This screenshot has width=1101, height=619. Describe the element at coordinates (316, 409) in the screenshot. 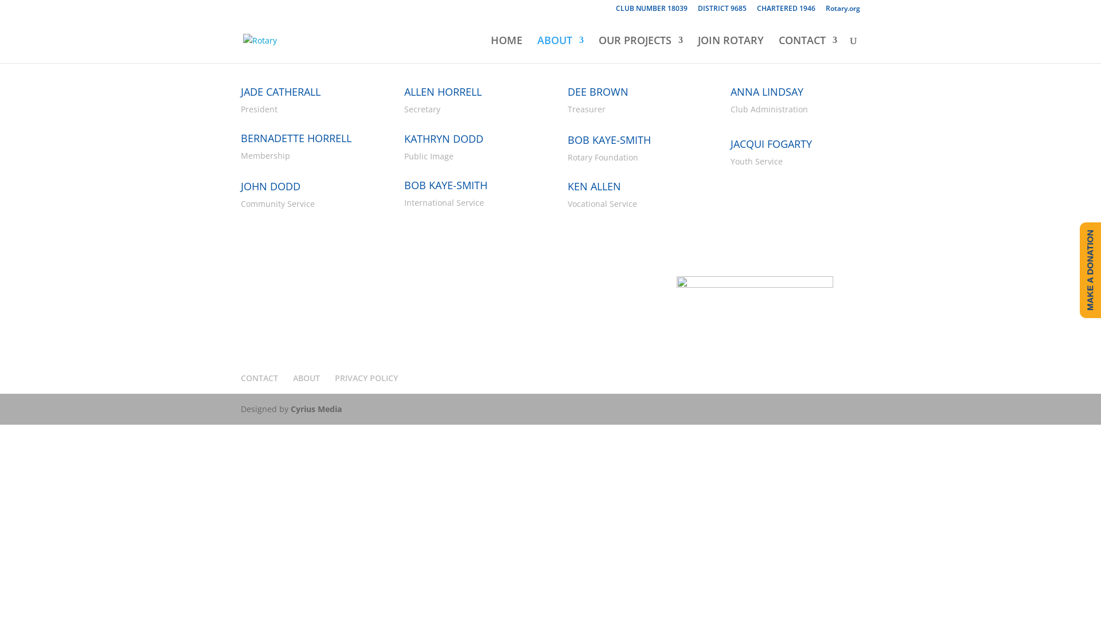

I see `Cyrius Media` at that location.